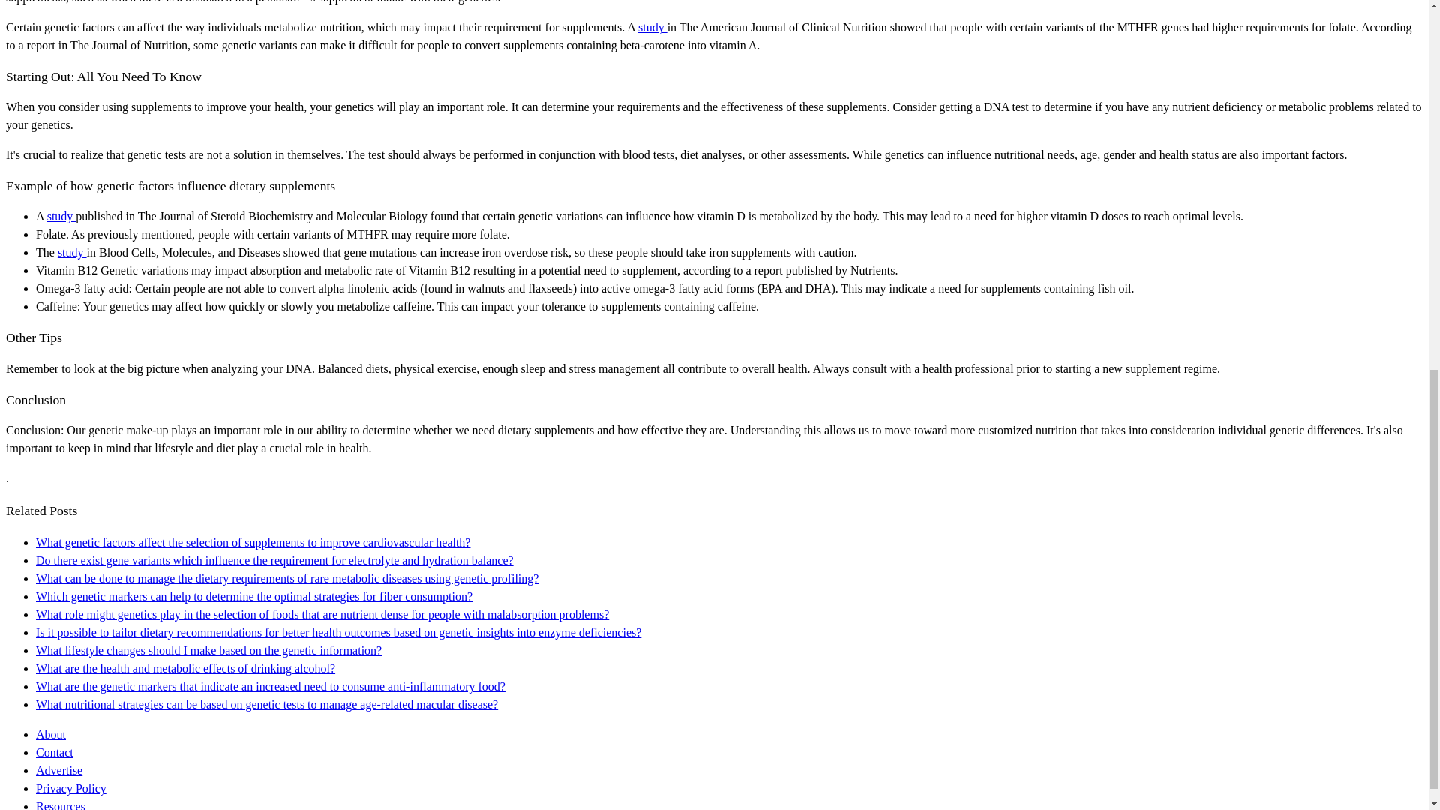 The height and width of the screenshot is (810, 1440). Describe the element at coordinates (61, 216) in the screenshot. I see `study` at that location.